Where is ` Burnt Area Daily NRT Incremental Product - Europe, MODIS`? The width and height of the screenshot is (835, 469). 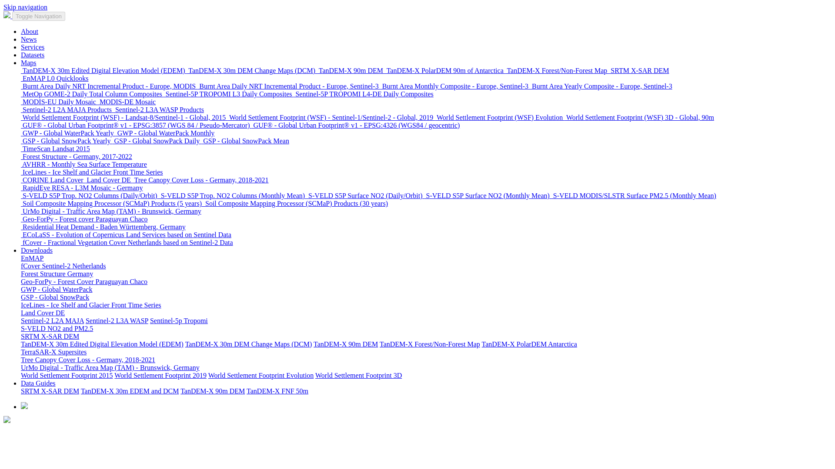  Burnt Area Daily NRT Incremental Product - Europe, MODIS is located at coordinates (109, 86).